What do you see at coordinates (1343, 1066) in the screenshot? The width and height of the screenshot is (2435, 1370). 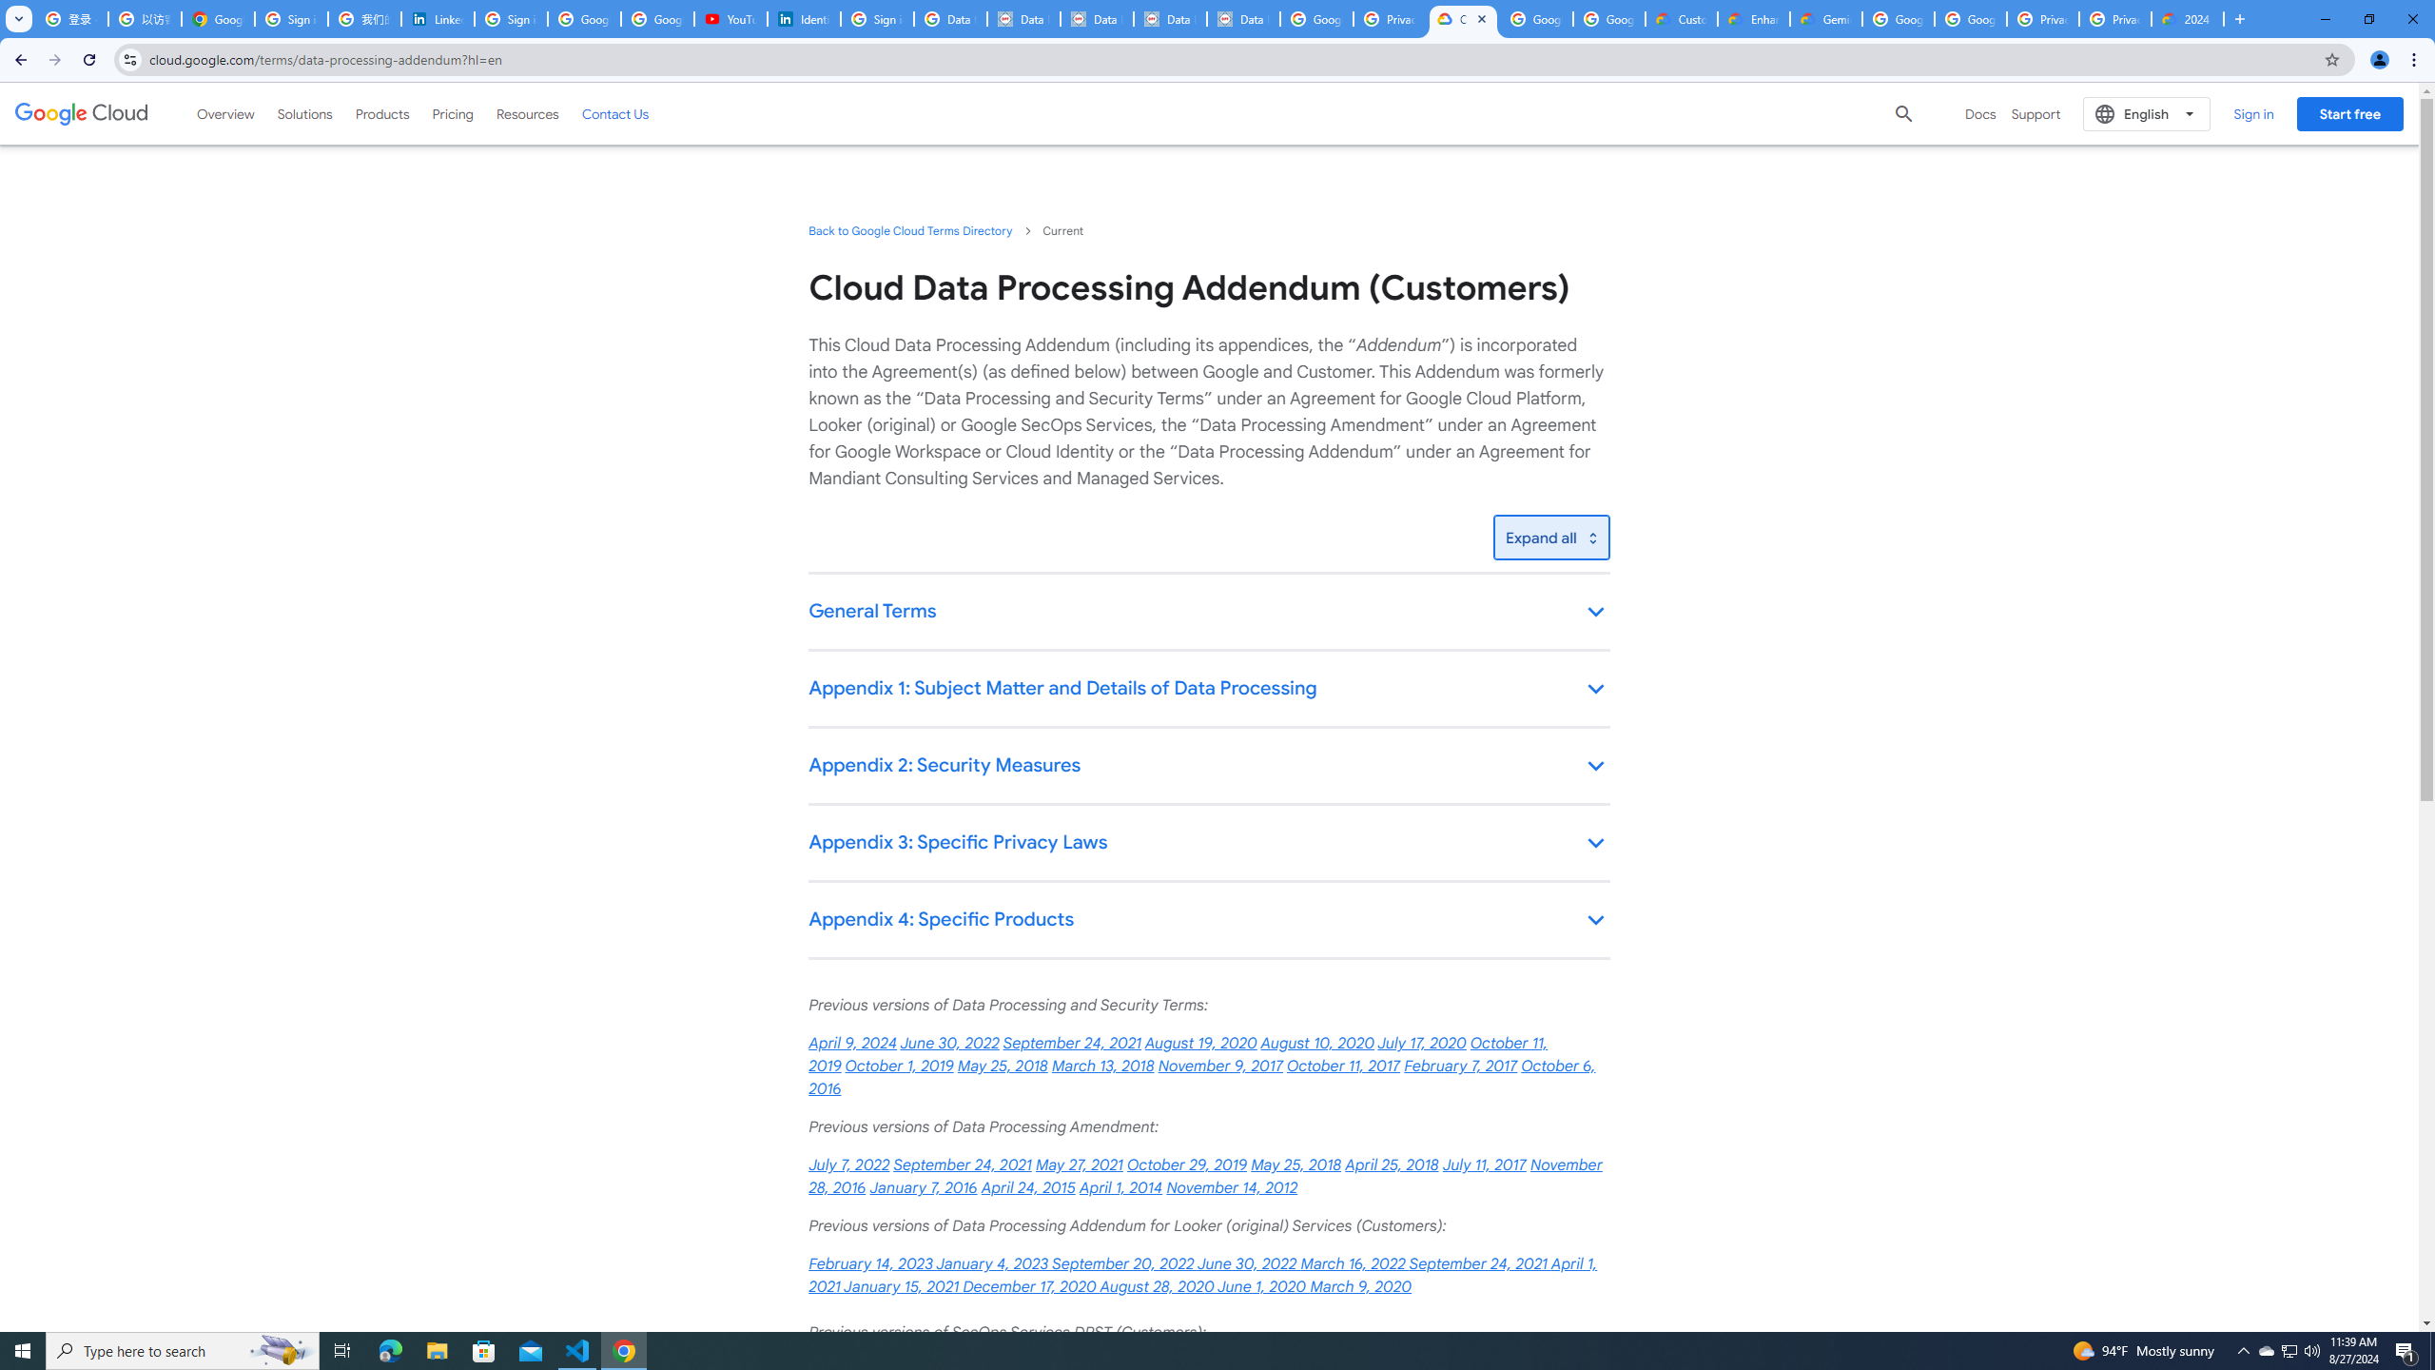 I see `October 11, 2017` at bounding box center [1343, 1066].